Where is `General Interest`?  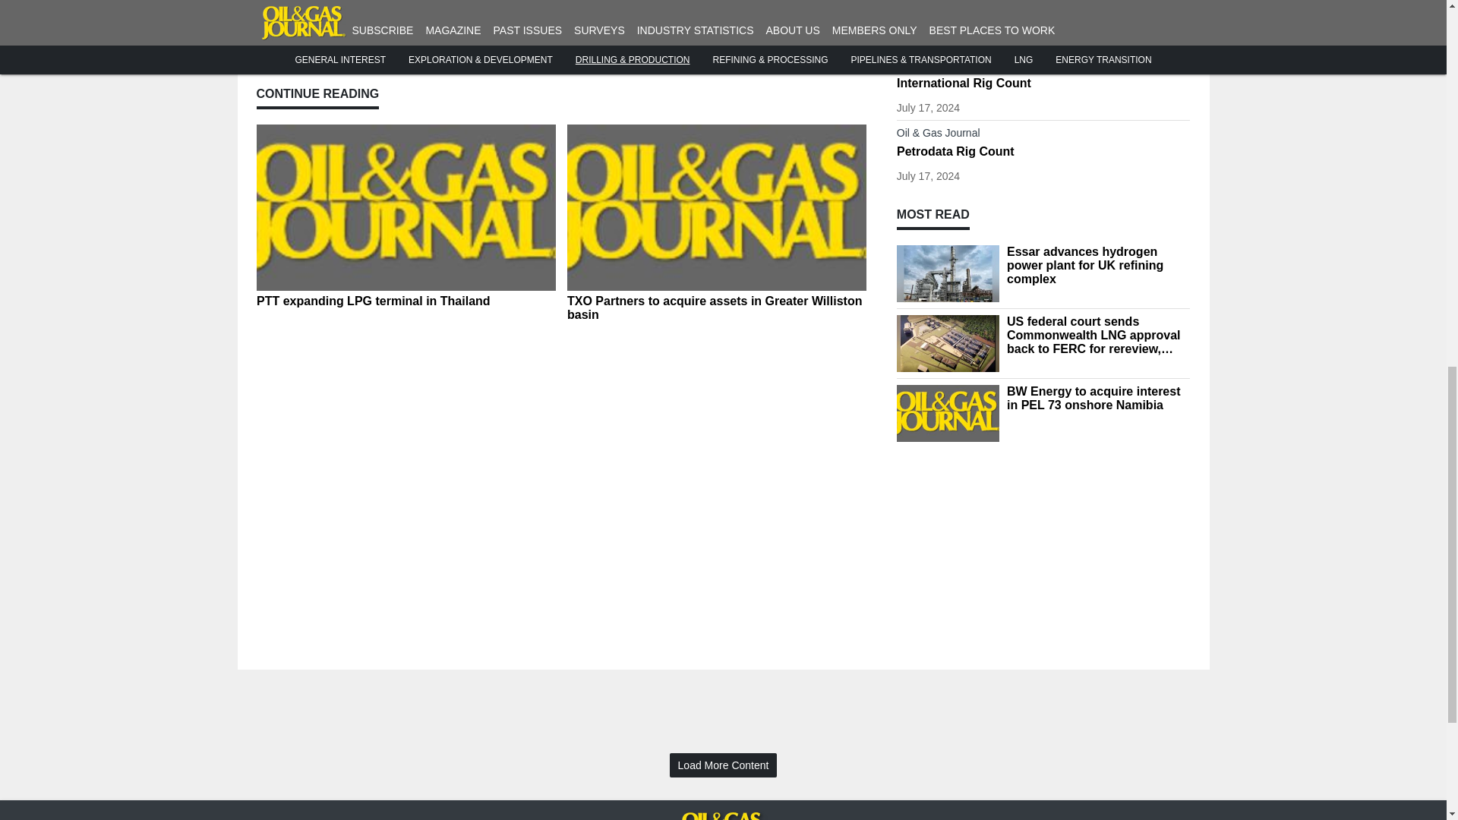 General Interest is located at coordinates (1043, 67).